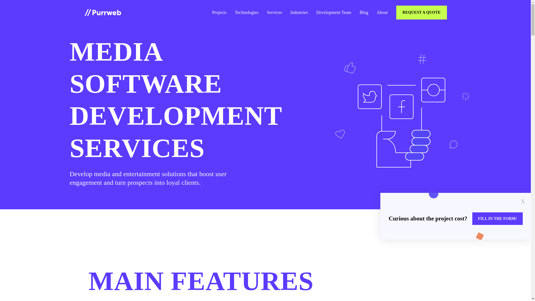 Image resolution: width=535 pixels, height=301 pixels. I want to click on Industries, so click(299, 12).